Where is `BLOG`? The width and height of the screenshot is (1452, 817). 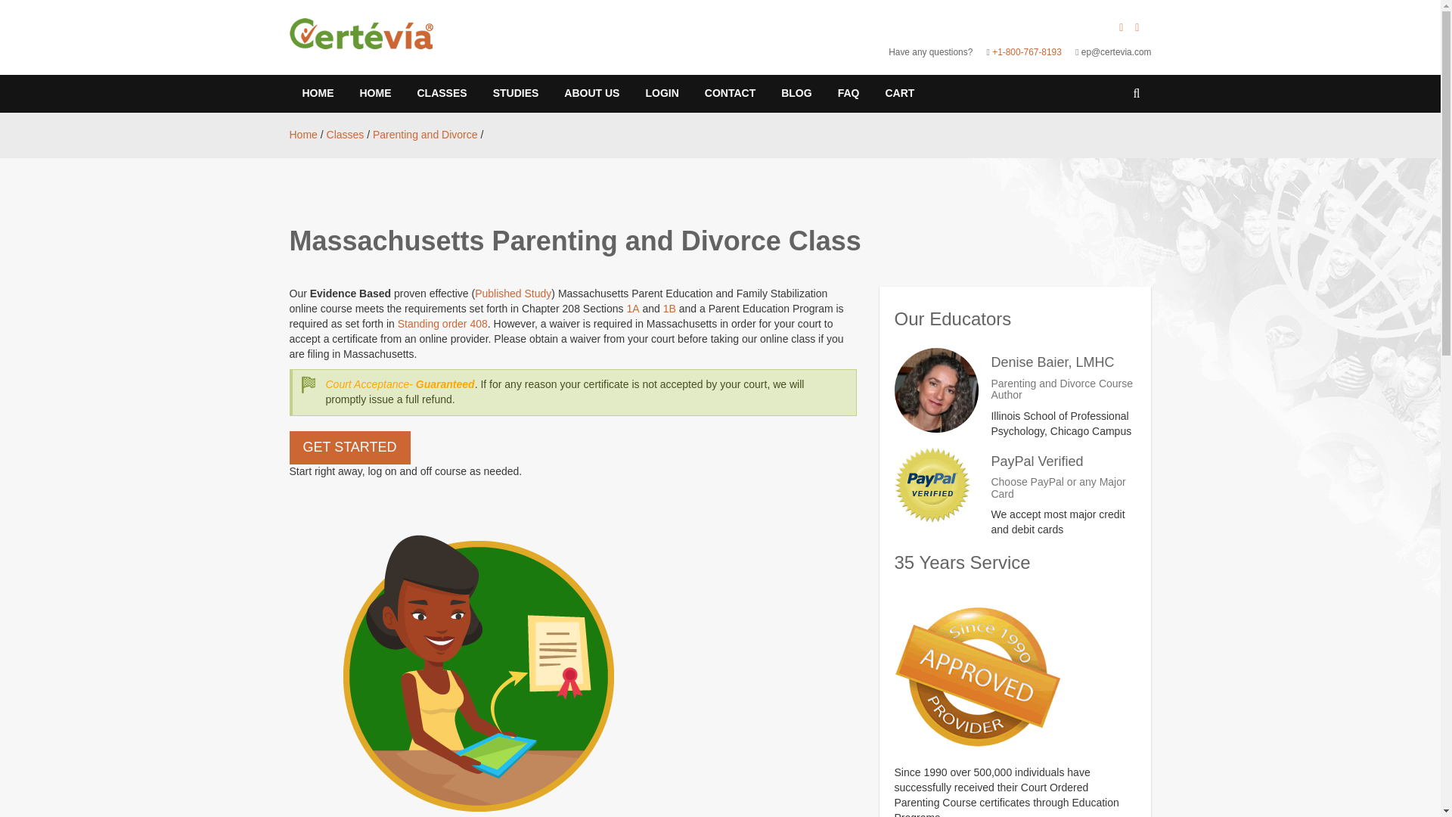
BLOG is located at coordinates (796, 94).